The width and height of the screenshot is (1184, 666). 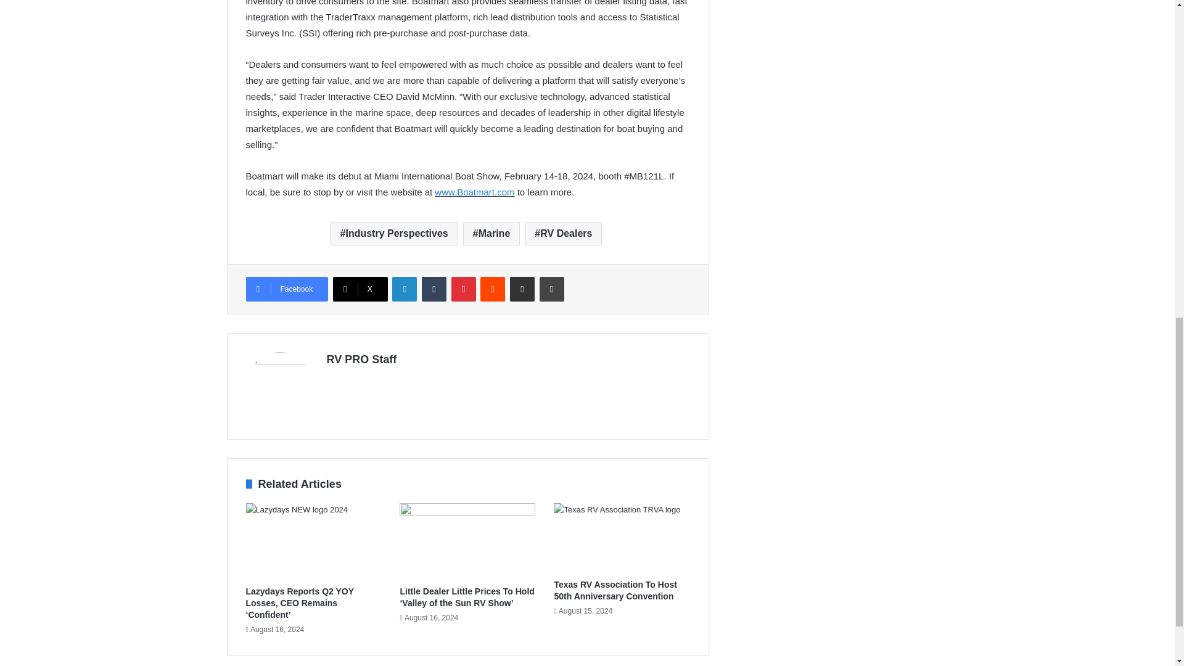 What do you see at coordinates (493, 289) in the screenshot?
I see `Reddit` at bounding box center [493, 289].